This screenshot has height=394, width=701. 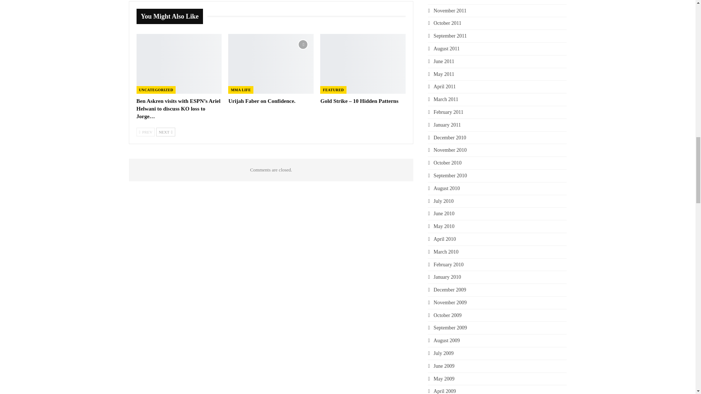 What do you see at coordinates (146, 132) in the screenshot?
I see `Previous` at bounding box center [146, 132].